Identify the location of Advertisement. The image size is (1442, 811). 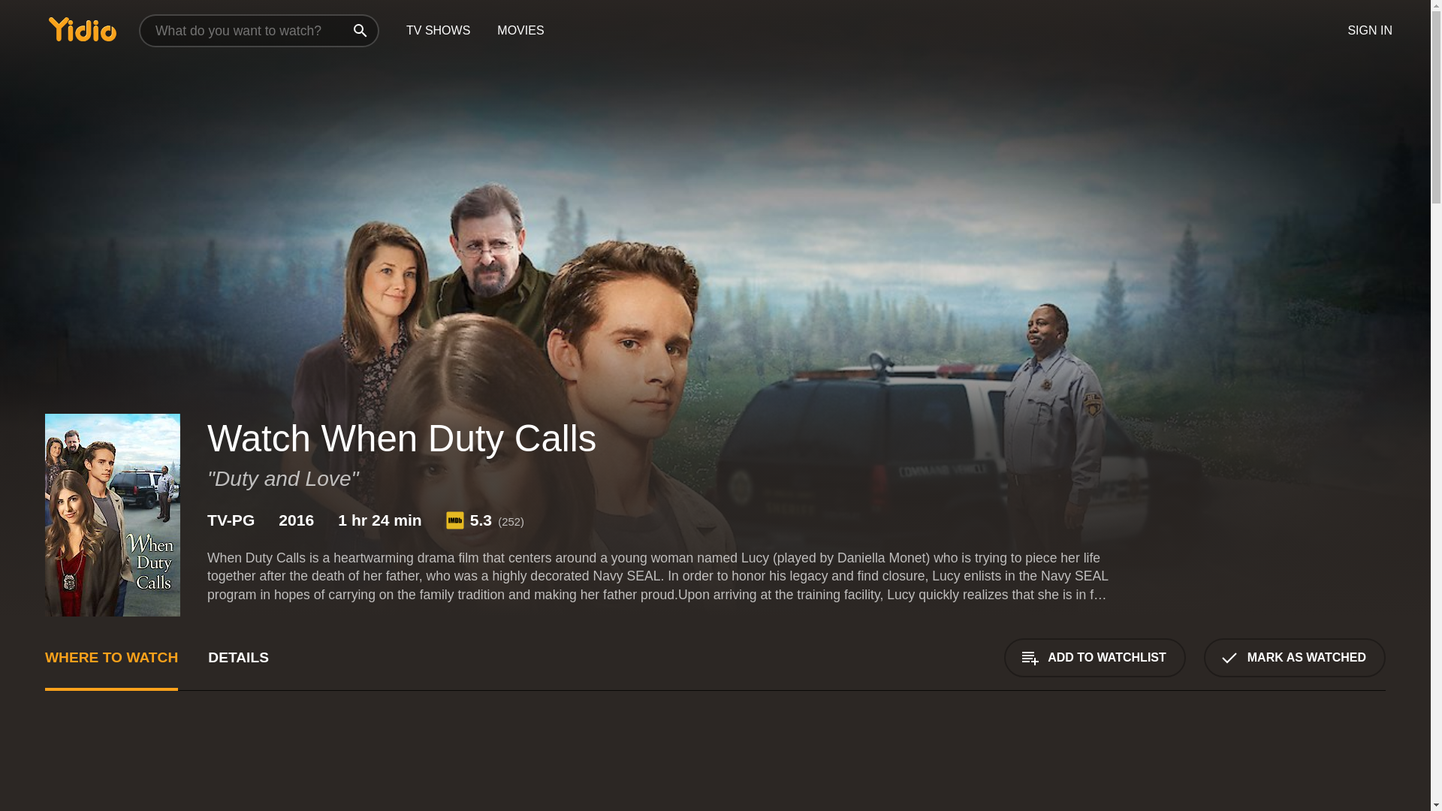
(1273, 769).